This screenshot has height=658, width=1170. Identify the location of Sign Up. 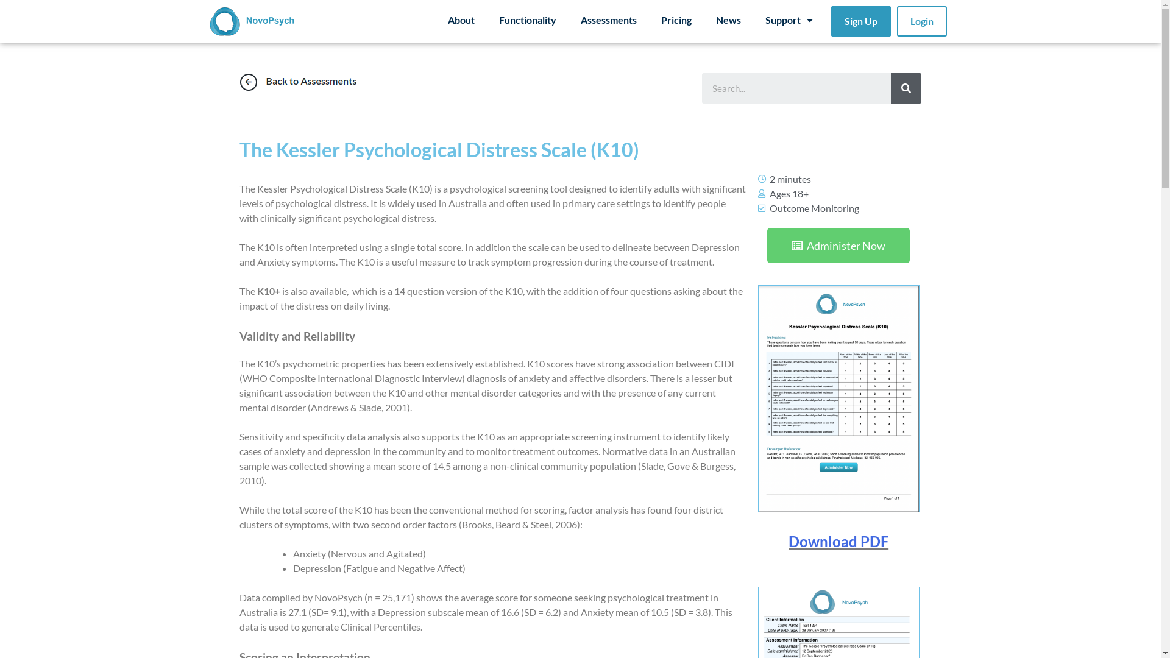
(861, 21).